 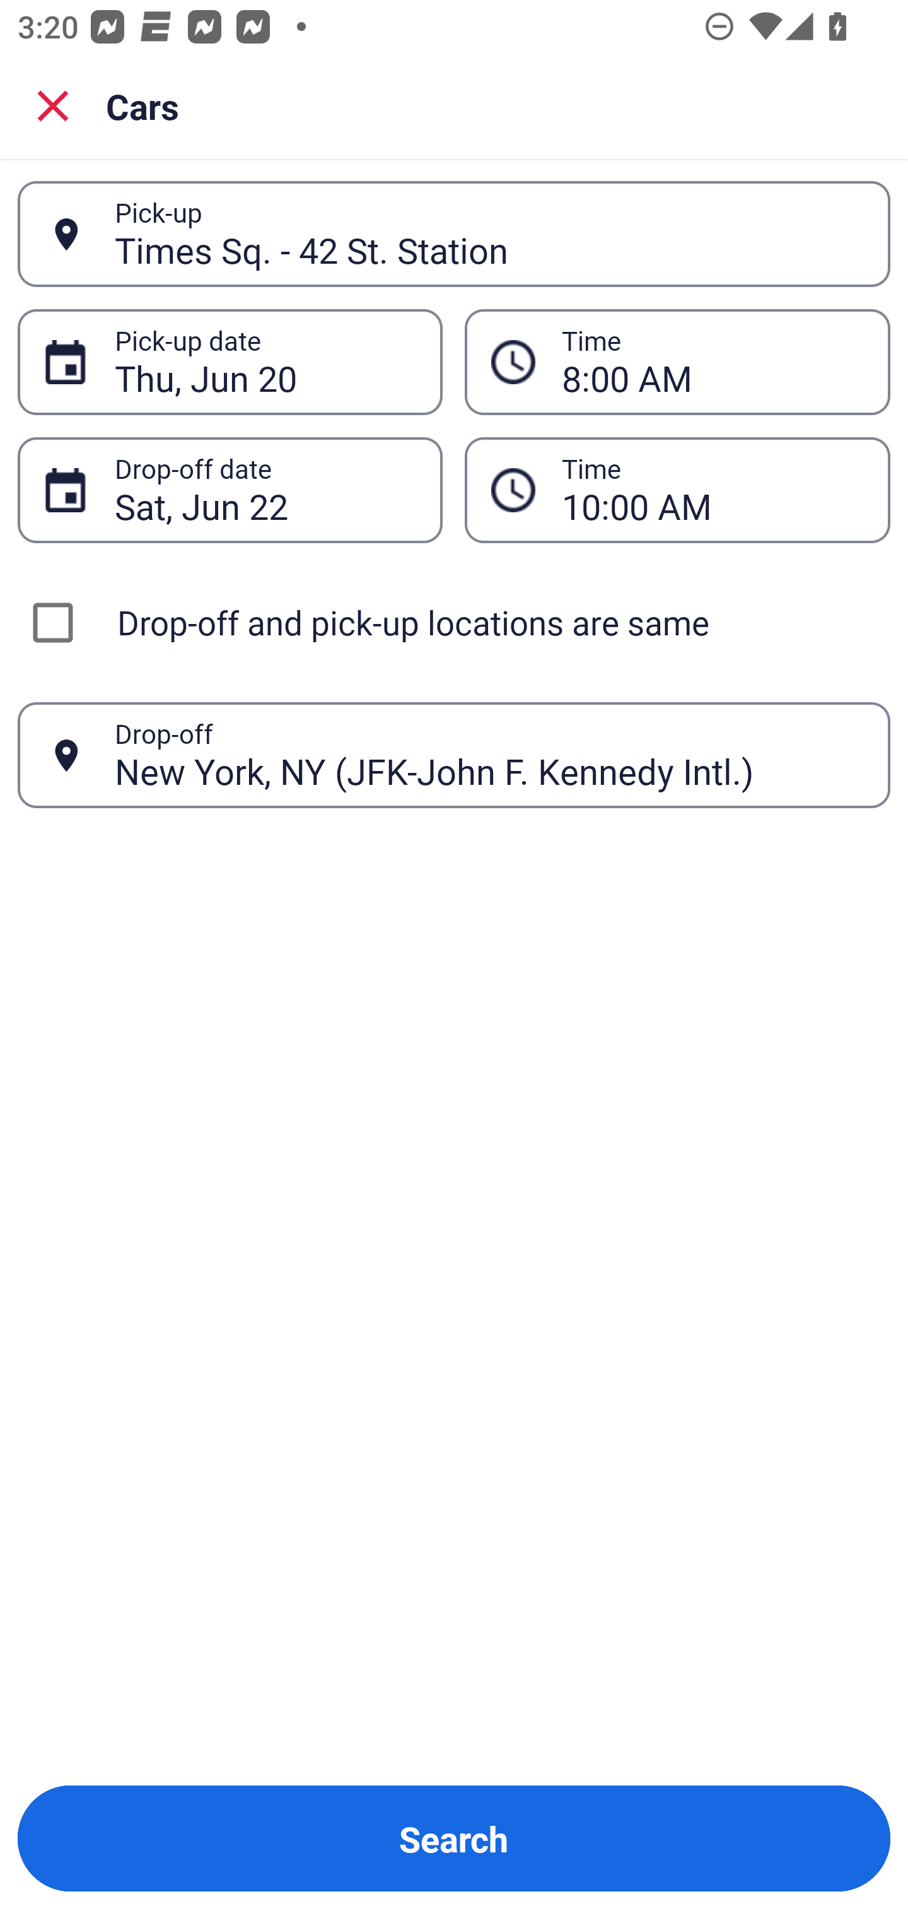 I want to click on Times Sq. - 42 St. Station Pick-up, so click(x=454, y=233).